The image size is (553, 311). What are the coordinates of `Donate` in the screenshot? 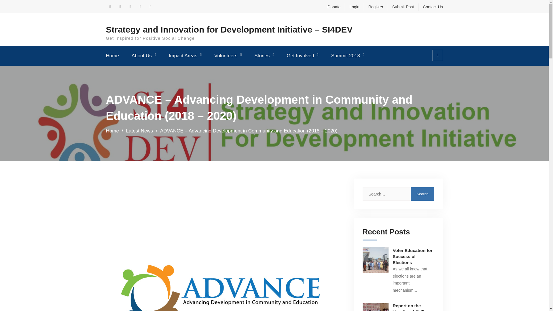 It's located at (332, 7).